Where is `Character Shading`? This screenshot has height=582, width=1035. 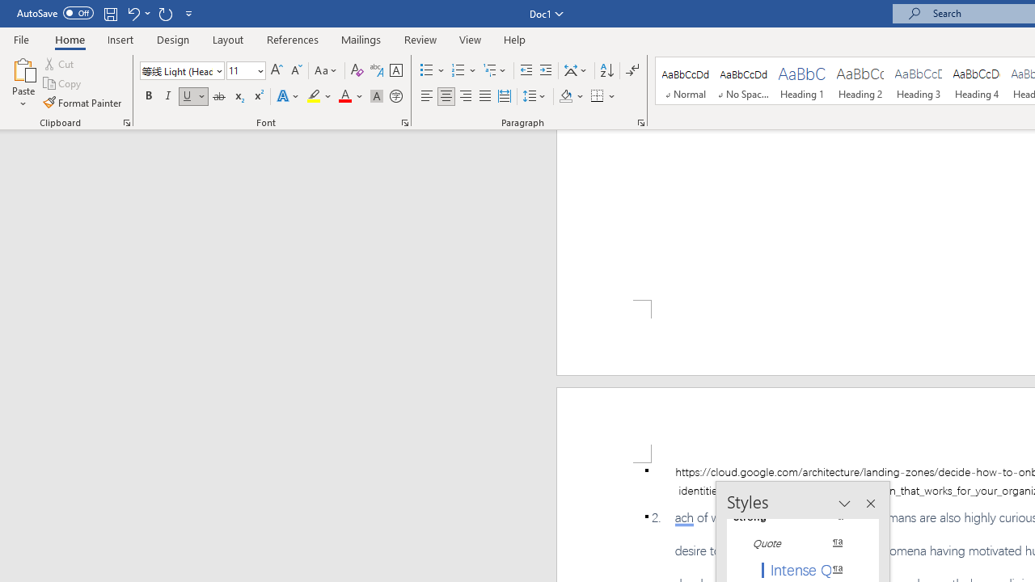
Character Shading is located at coordinates (377, 97).